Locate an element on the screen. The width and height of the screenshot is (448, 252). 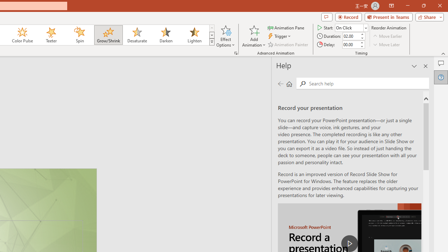
Animation Styles is located at coordinates (212, 42).